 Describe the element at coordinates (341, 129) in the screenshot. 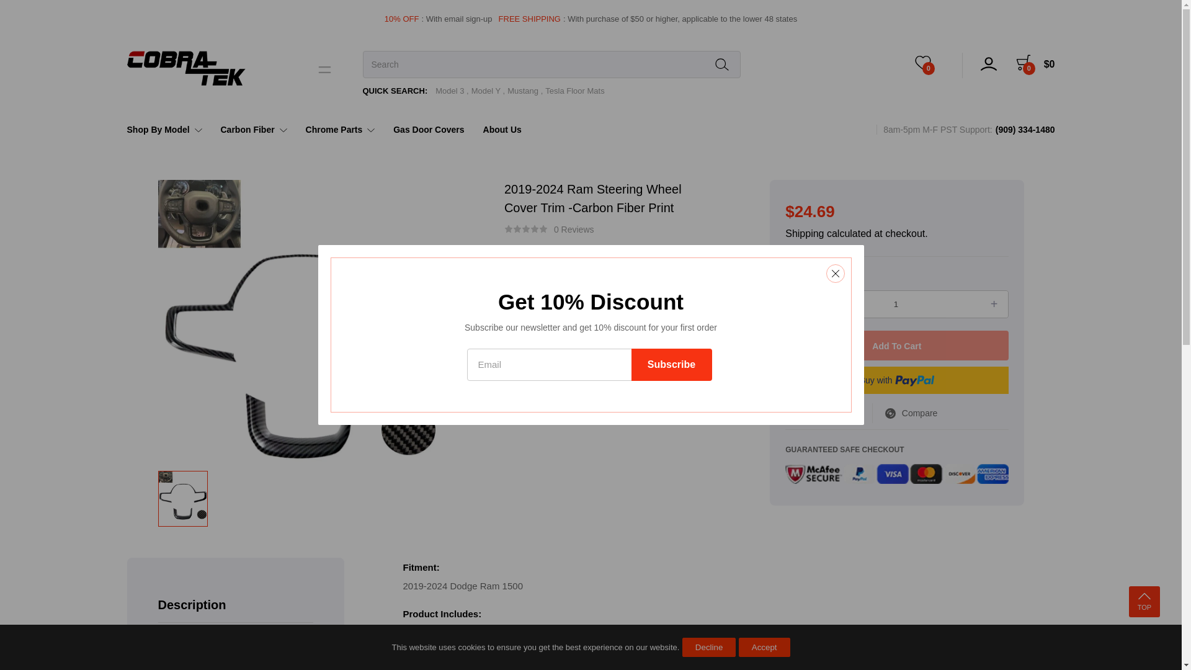

I see `Chrome Parts` at that location.